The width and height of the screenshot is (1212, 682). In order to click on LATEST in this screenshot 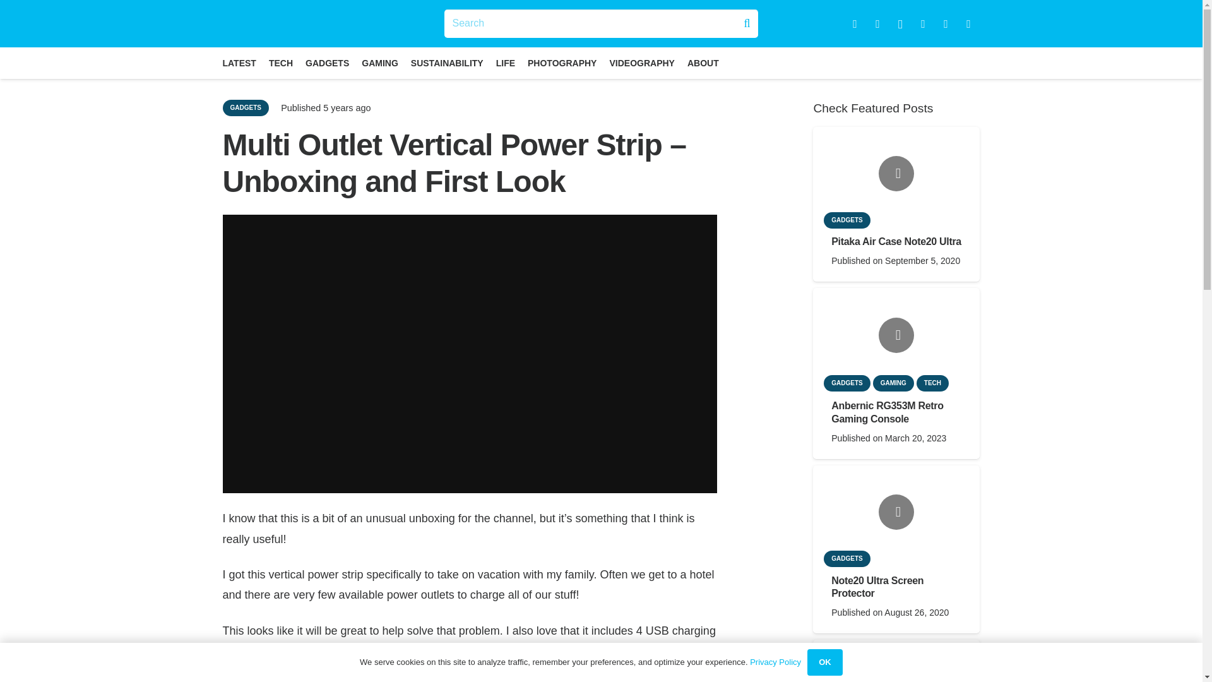, I will do `click(239, 63)`.